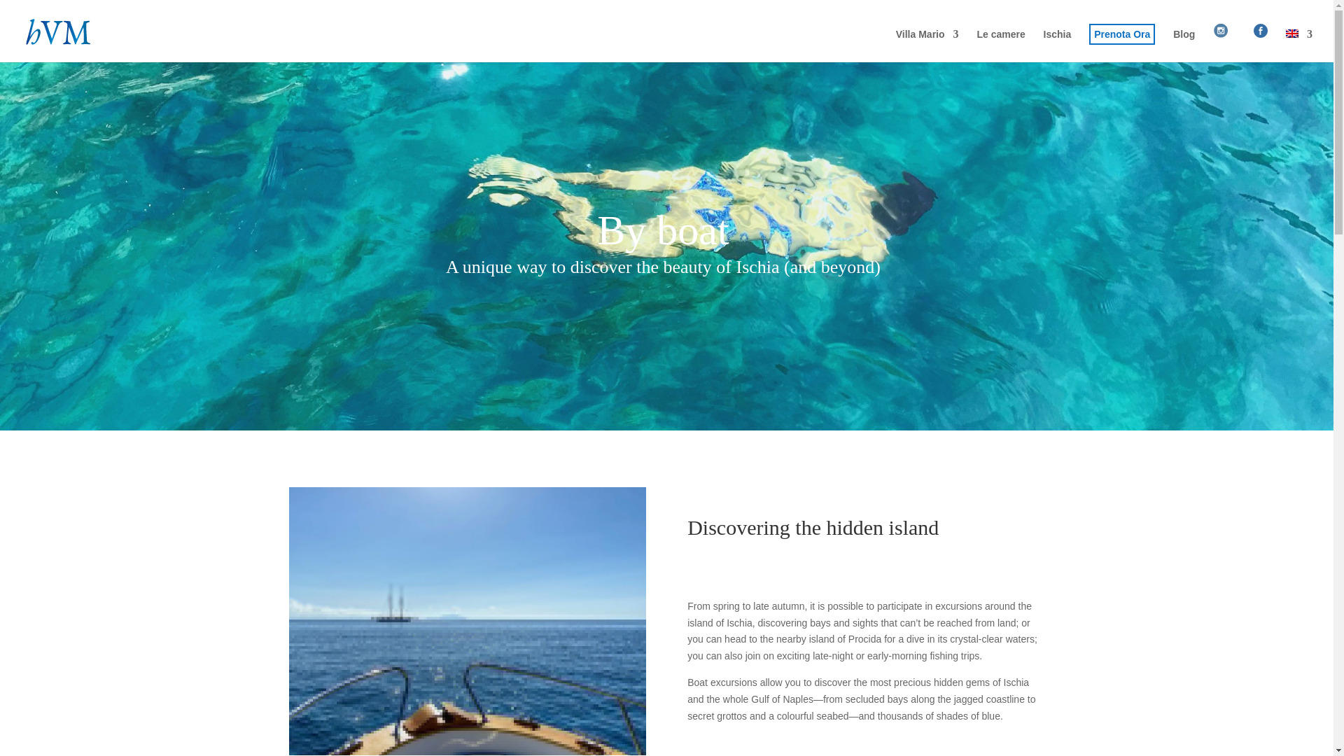 Image resolution: width=1344 pixels, height=756 pixels. What do you see at coordinates (1000, 45) in the screenshot?
I see `Le camere` at bounding box center [1000, 45].